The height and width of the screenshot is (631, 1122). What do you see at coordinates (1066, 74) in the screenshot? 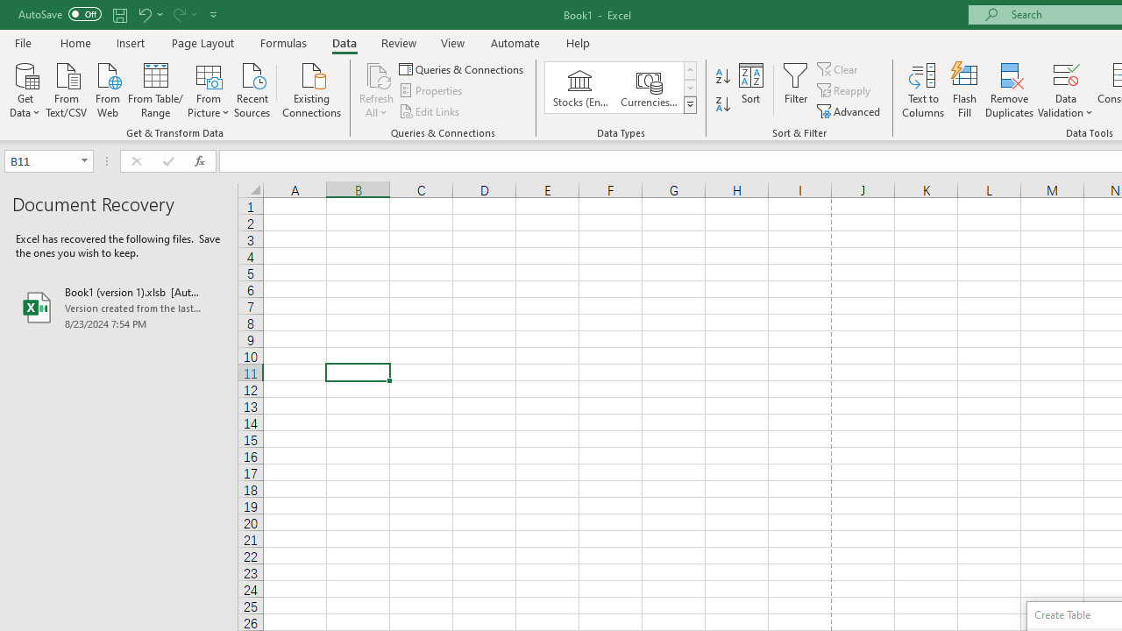
I see `Data Validation...` at bounding box center [1066, 74].